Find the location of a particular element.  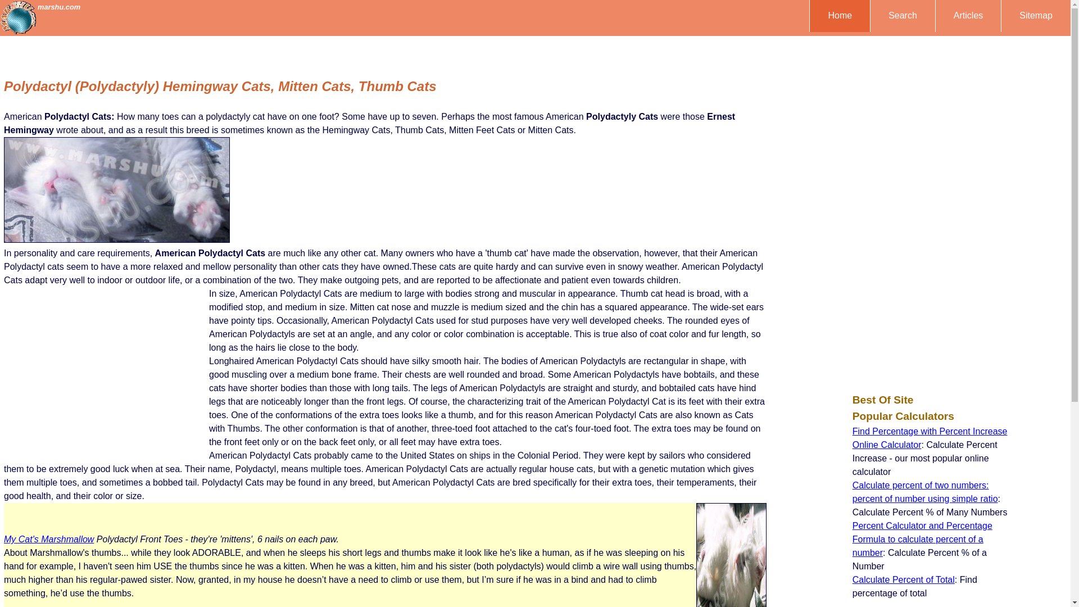

Advertisement is located at coordinates (106, 373).